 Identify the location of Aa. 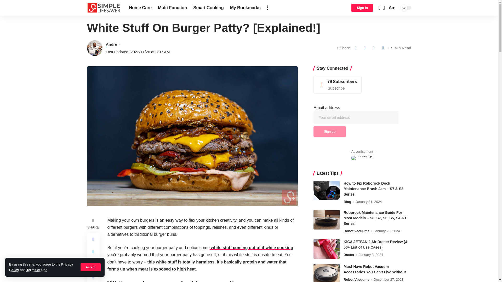
(391, 8).